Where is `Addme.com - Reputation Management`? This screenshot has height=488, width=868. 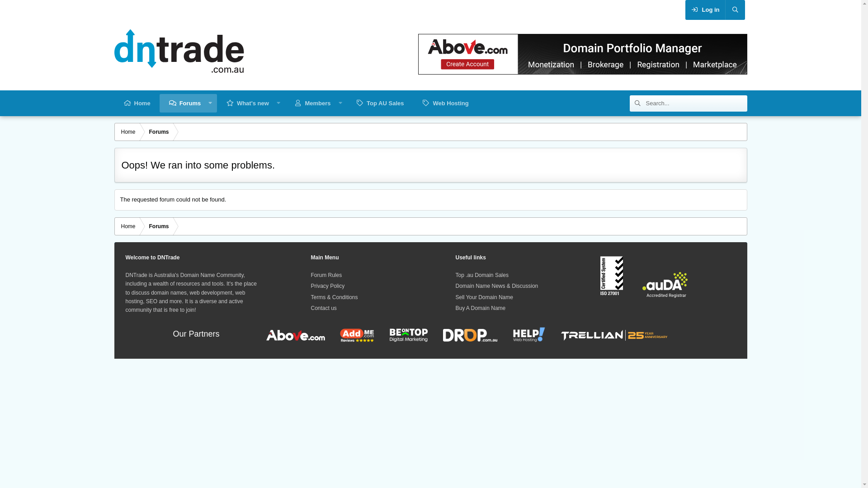
Addme.com - Reputation Management is located at coordinates (350, 334).